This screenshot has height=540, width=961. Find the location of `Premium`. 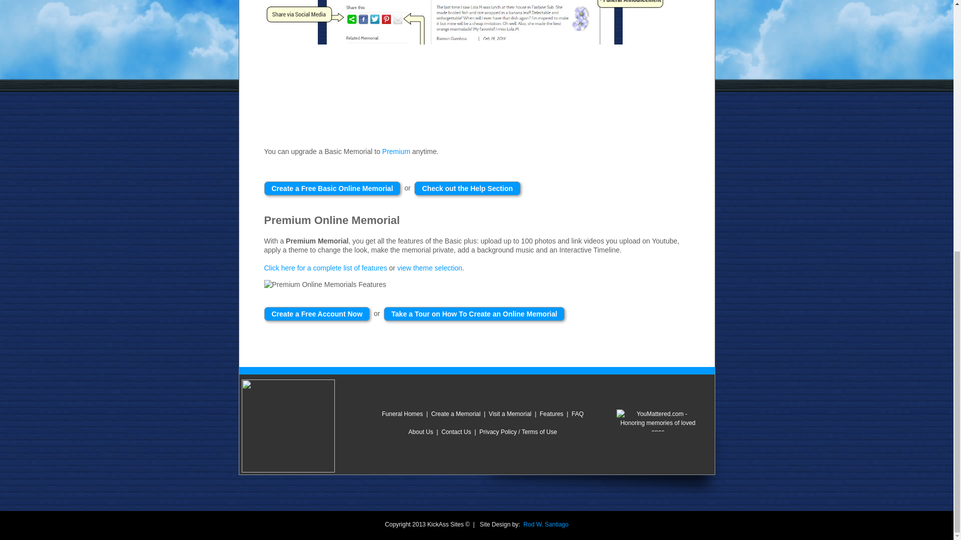

Premium is located at coordinates (396, 151).